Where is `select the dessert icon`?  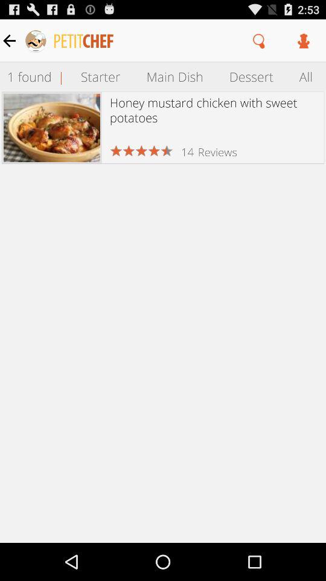
select the dessert icon is located at coordinates (251, 76).